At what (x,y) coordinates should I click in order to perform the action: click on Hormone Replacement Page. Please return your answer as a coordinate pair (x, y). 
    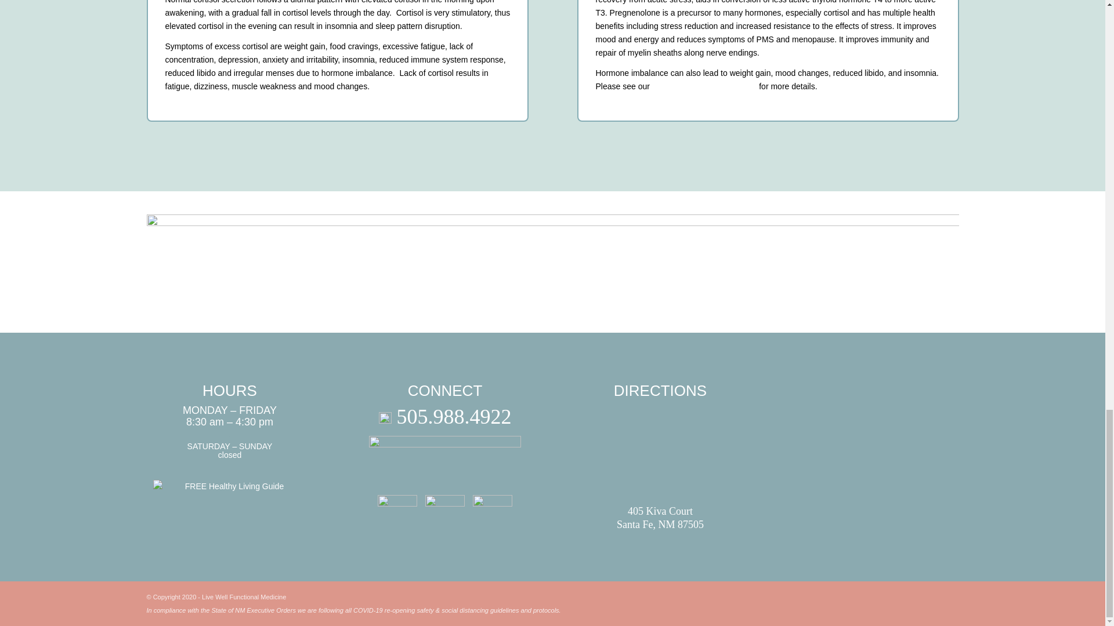
    Looking at the image, I should click on (704, 86).